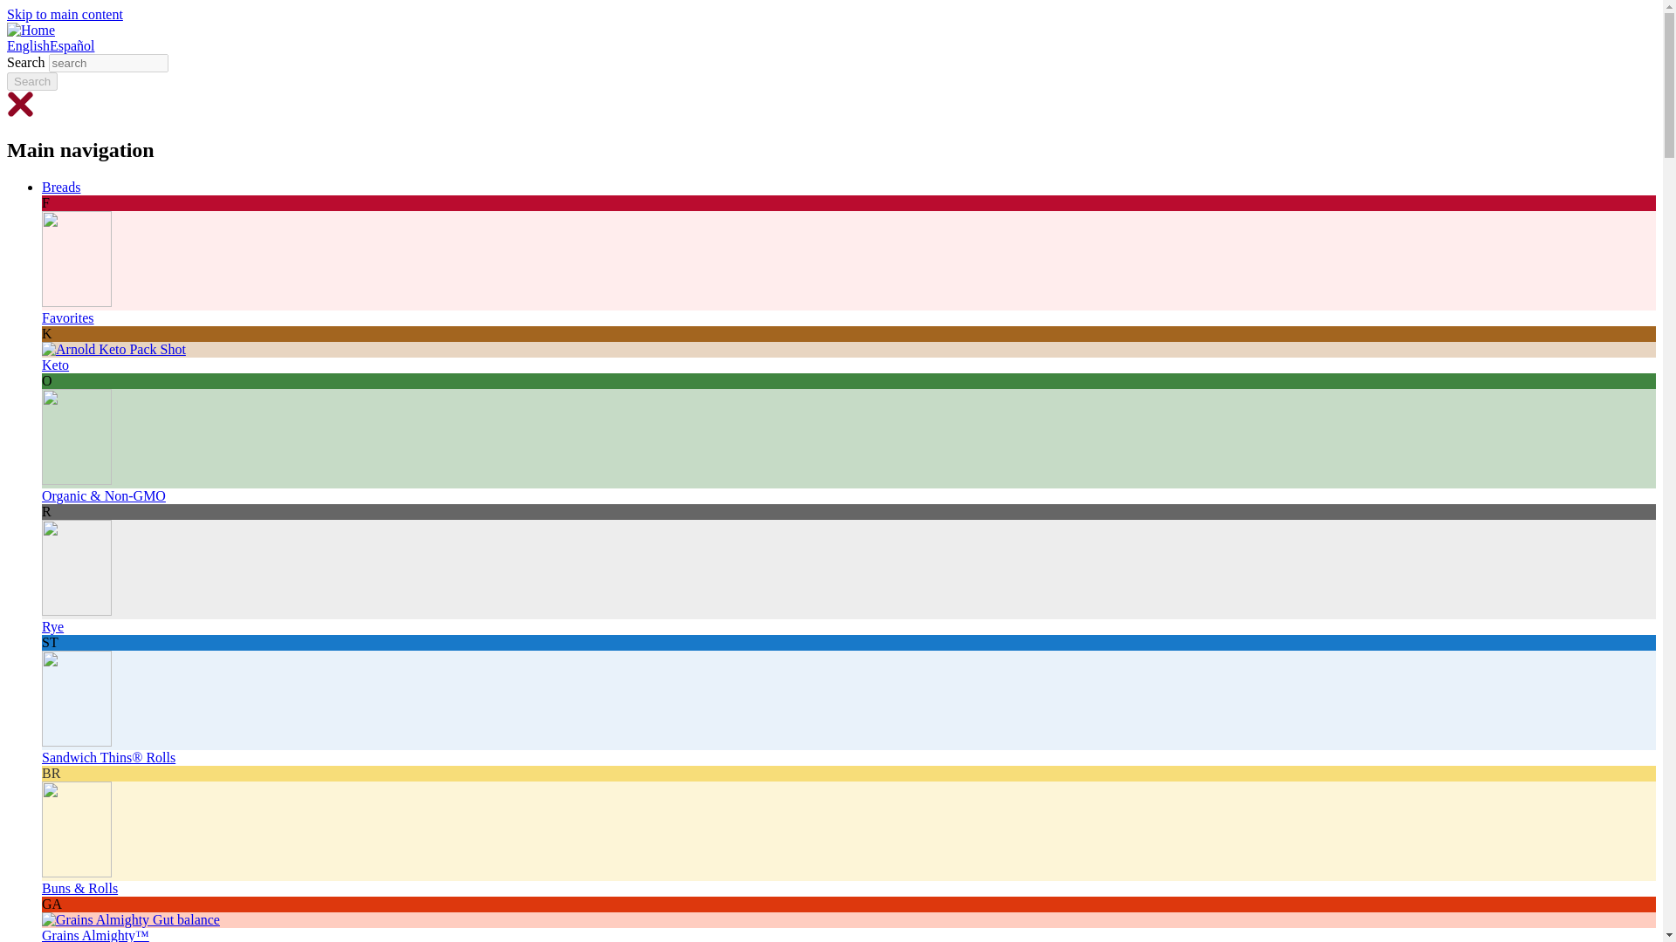  What do you see at coordinates (52, 626) in the screenshot?
I see `Rye` at bounding box center [52, 626].